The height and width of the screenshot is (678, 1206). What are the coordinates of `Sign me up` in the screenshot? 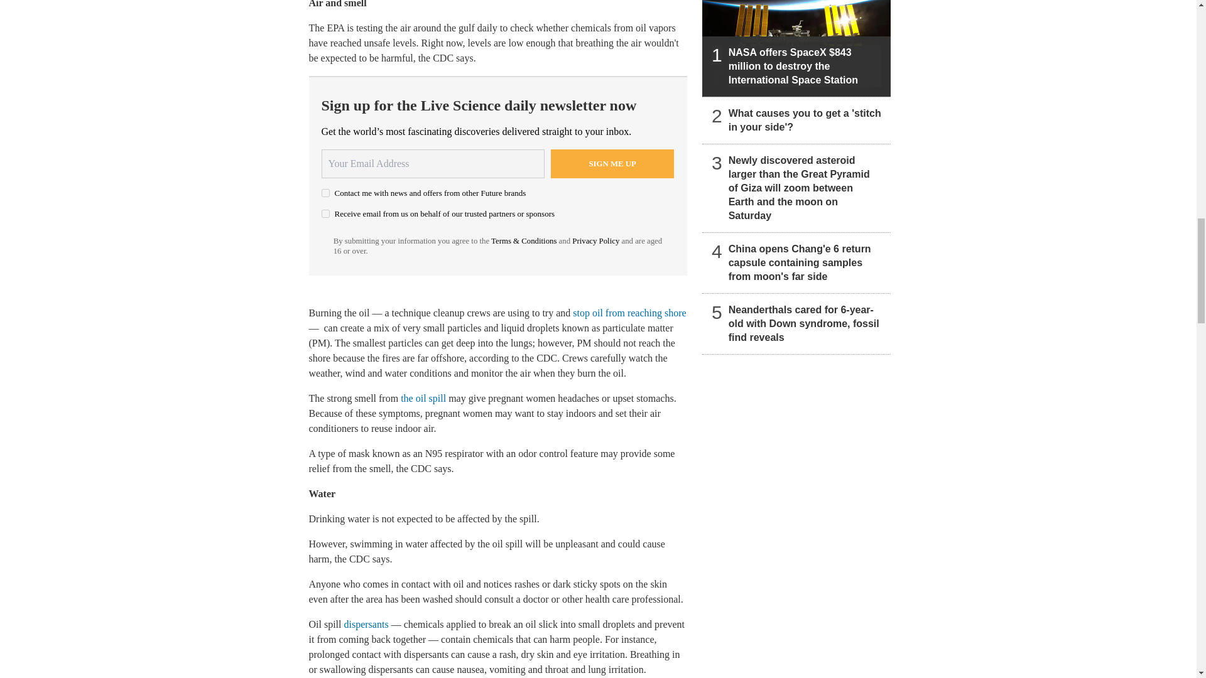 It's located at (612, 163).